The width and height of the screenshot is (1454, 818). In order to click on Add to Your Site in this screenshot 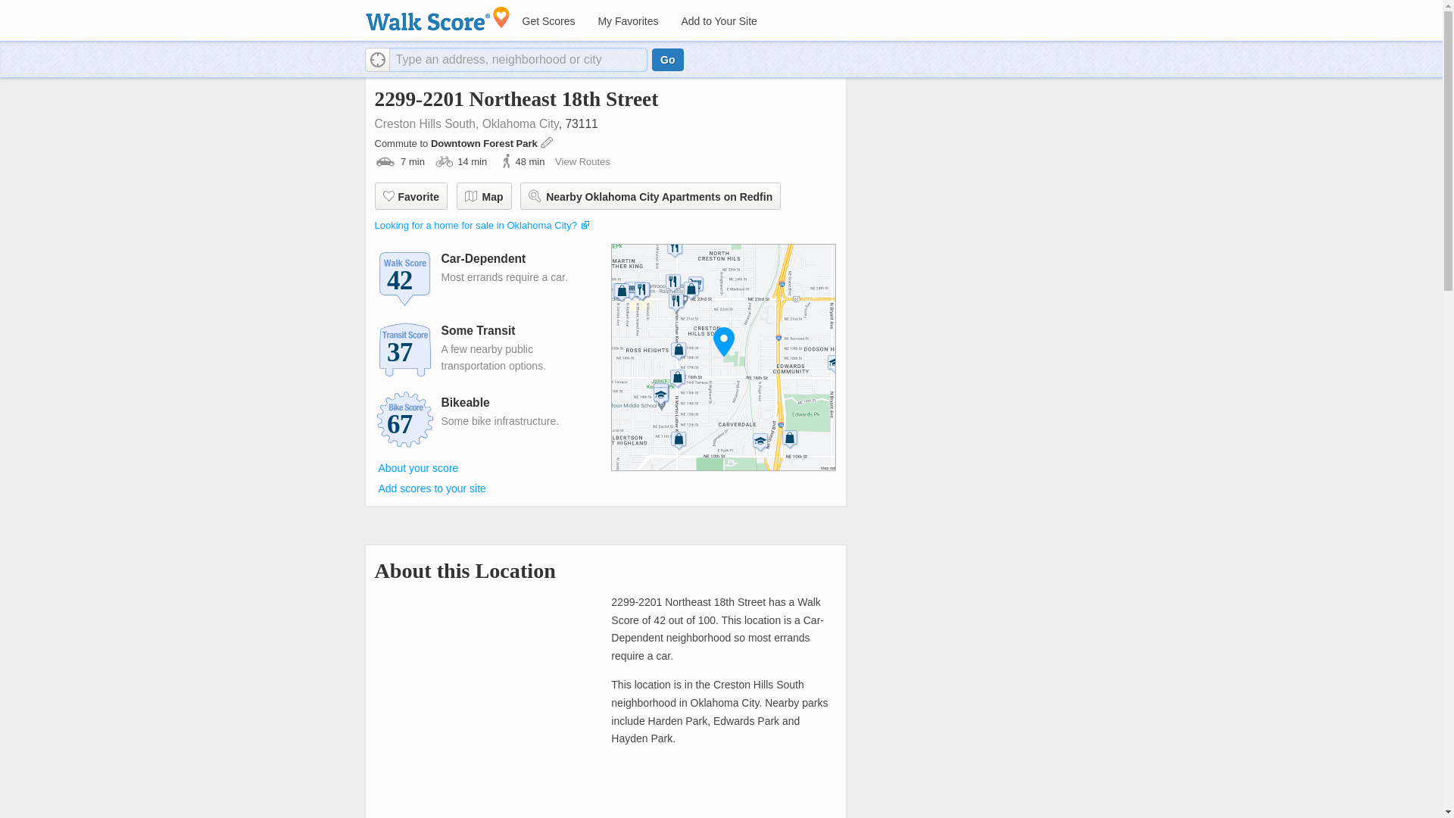, I will do `click(718, 21)`.